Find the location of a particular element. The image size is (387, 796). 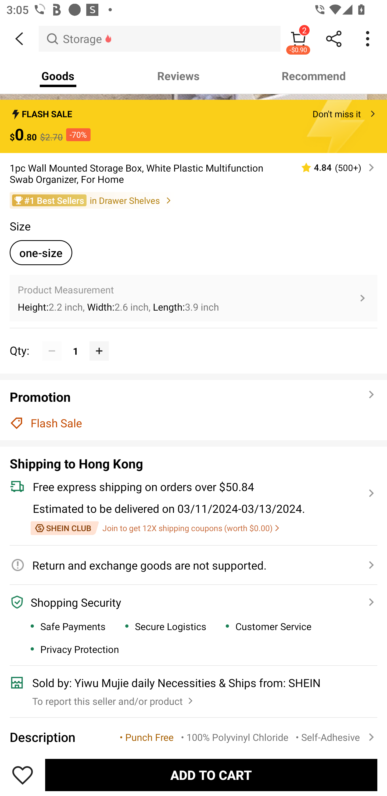

Goods is located at coordinates (58, 76).